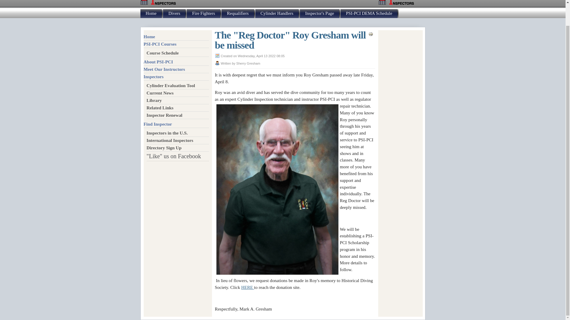 This screenshot has width=570, height=320. I want to click on Cylinder Evaluation Tool, so click(178, 86).